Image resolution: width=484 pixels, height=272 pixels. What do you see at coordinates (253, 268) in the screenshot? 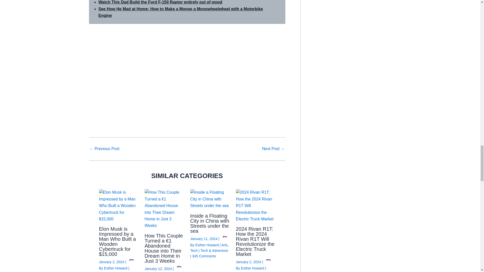
I see `View all posts by Esther Howard` at bounding box center [253, 268].